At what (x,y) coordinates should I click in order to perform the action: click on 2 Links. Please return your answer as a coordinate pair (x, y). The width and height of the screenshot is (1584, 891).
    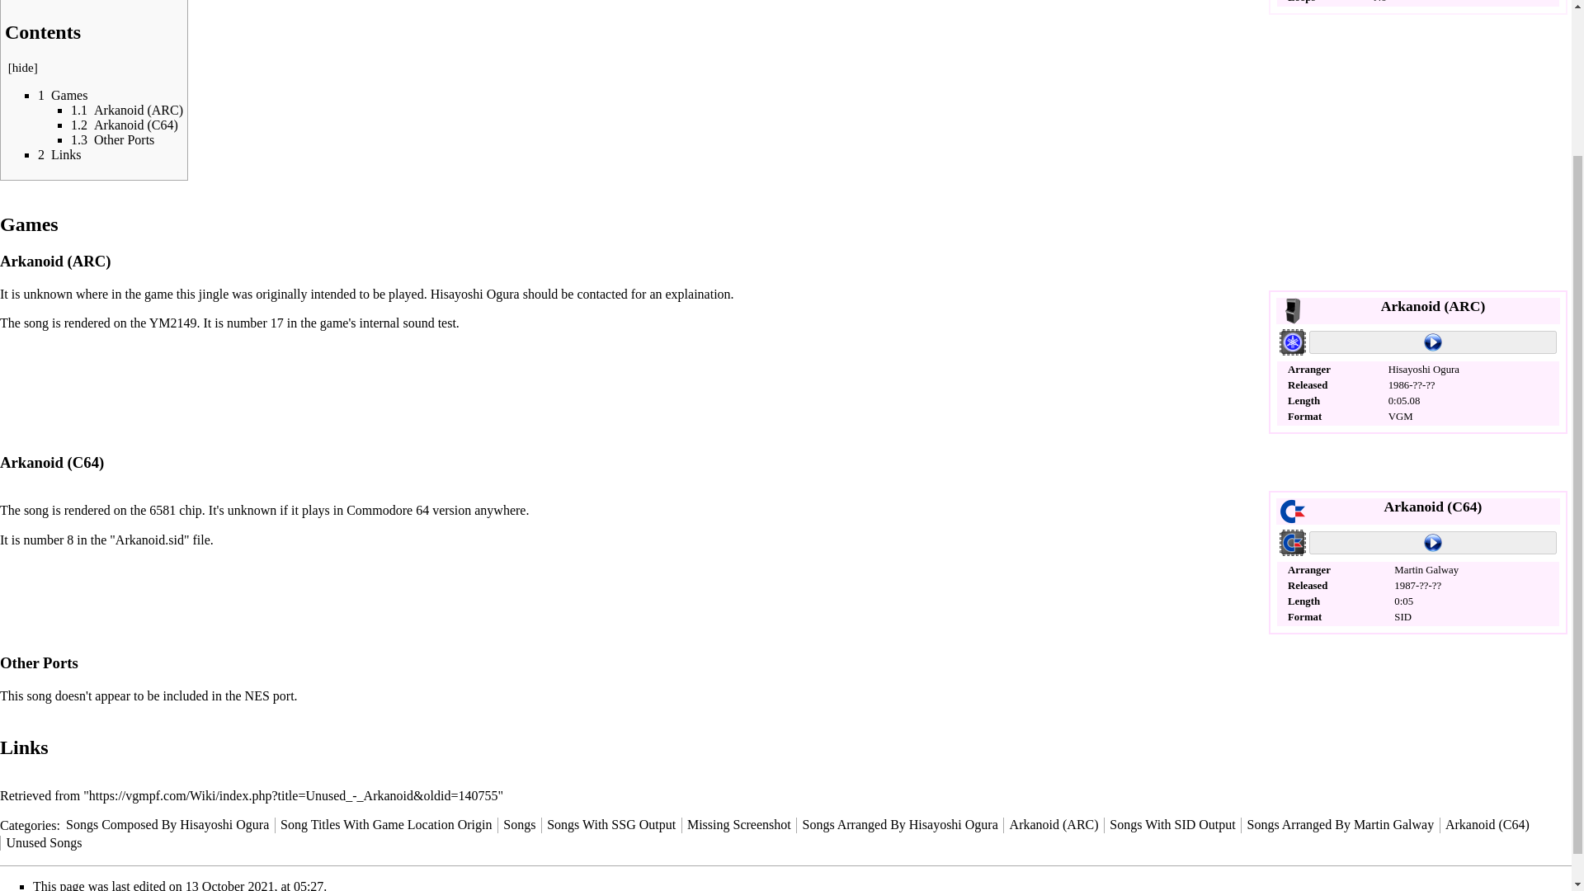
    Looking at the image, I should click on (59, 154).